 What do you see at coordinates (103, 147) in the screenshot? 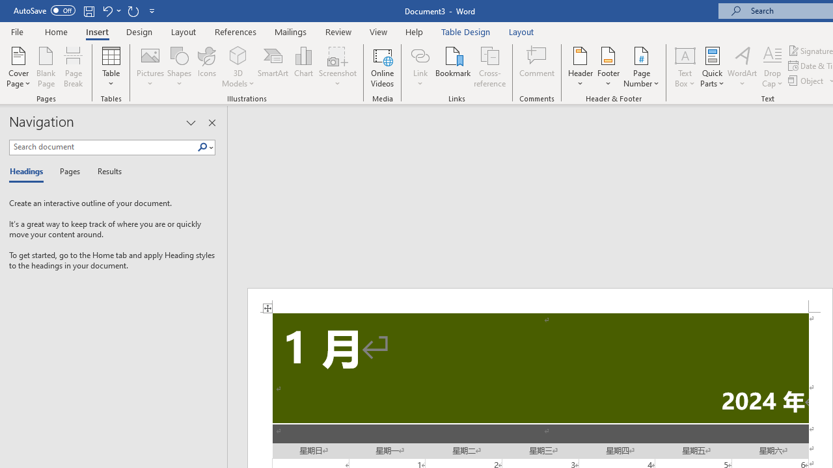
I see `Search document` at bounding box center [103, 147].